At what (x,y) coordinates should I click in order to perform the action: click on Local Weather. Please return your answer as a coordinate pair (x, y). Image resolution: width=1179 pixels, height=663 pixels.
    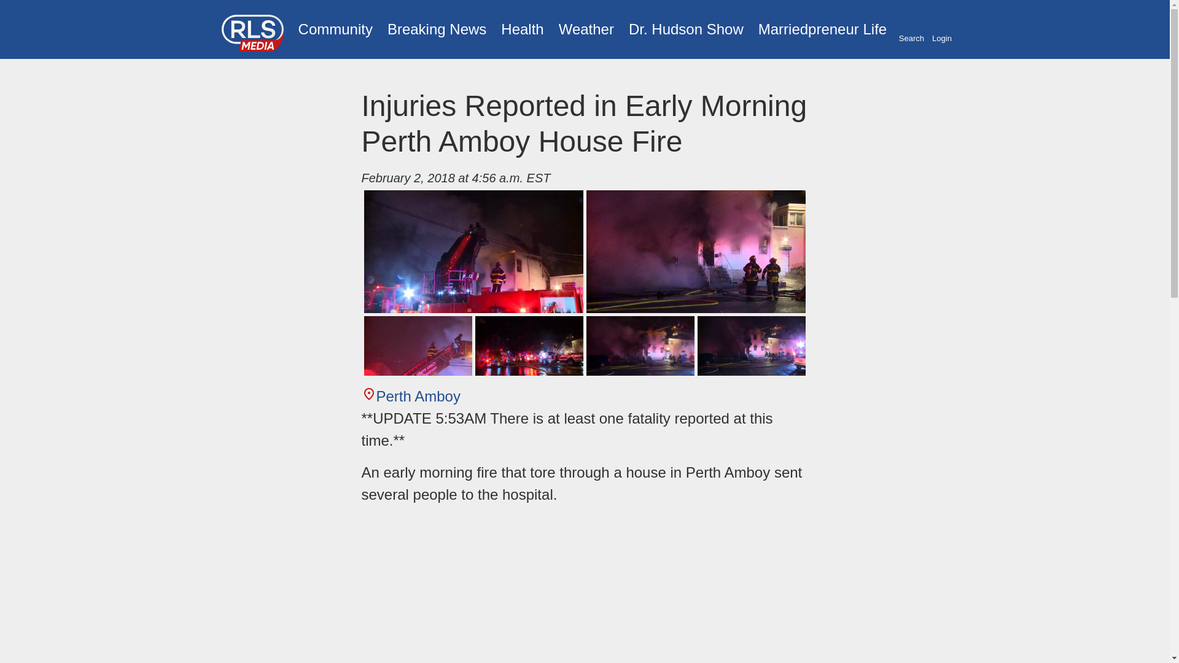
    Looking at the image, I should click on (586, 29).